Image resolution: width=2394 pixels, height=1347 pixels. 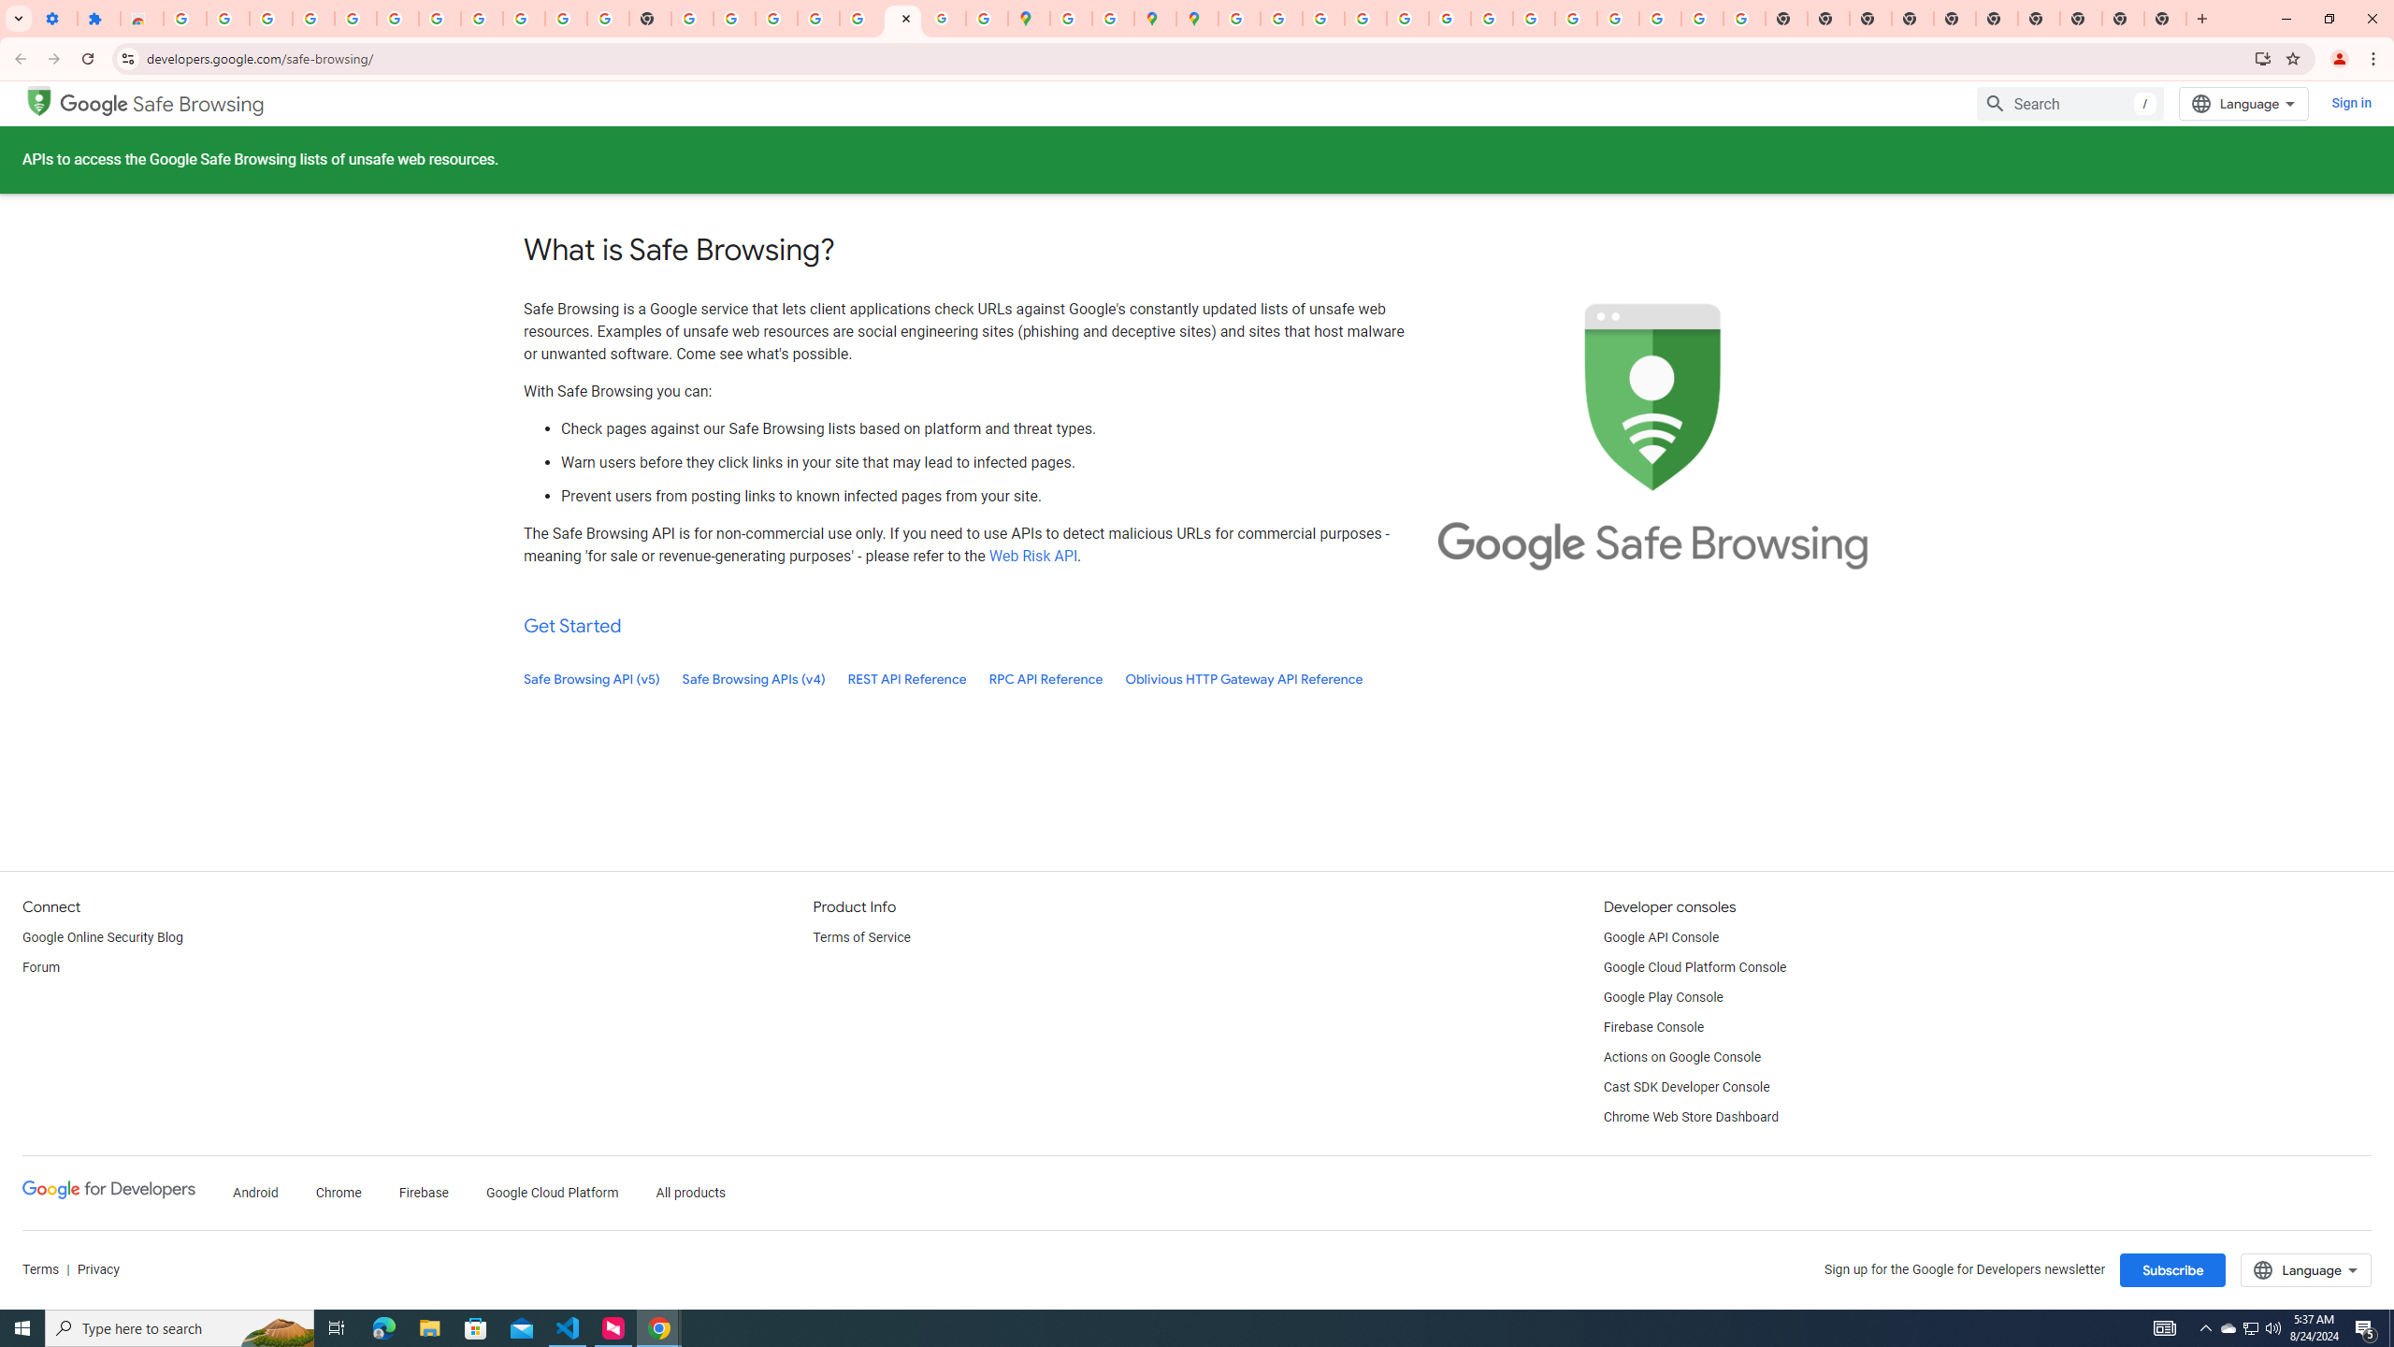 What do you see at coordinates (1493, 19) in the screenshot?
I see `YouTube` at bounding box center [1493, 19].